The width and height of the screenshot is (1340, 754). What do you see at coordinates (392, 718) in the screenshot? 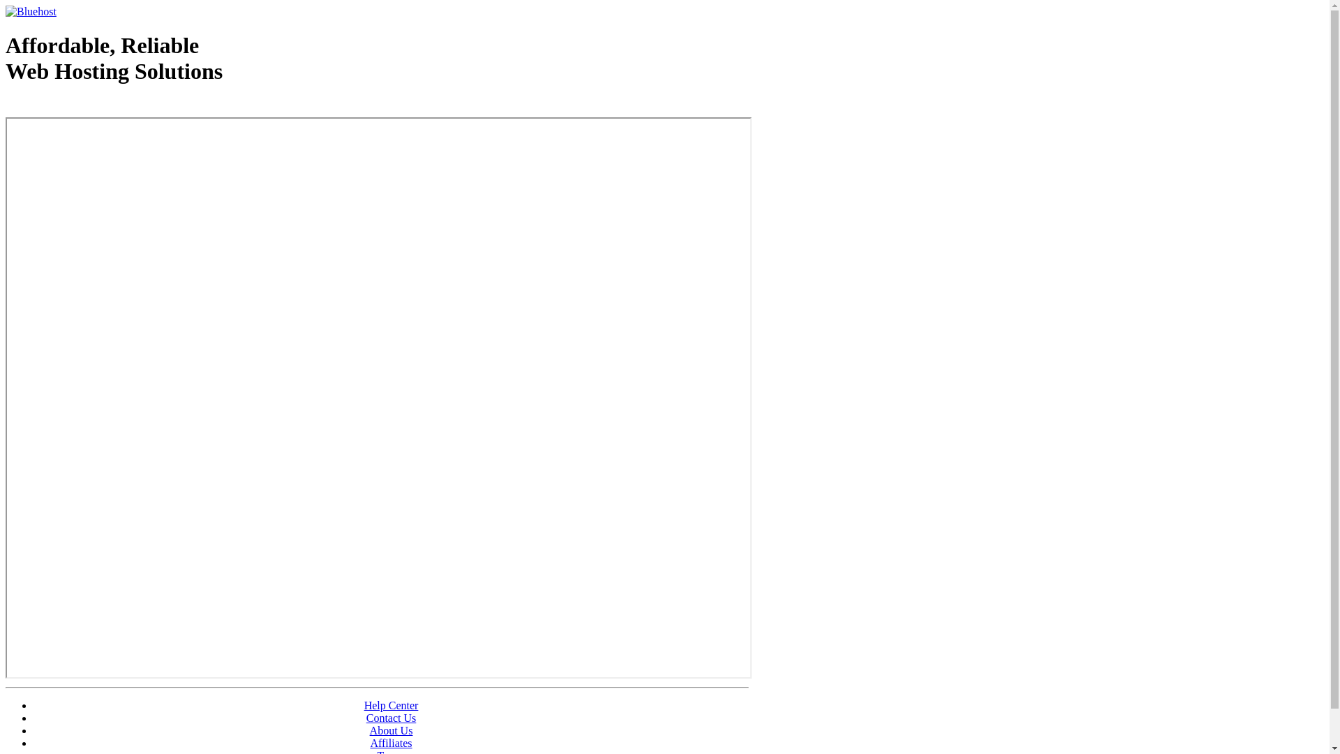
I see `Contact Us` at bounding box center [392, 718].